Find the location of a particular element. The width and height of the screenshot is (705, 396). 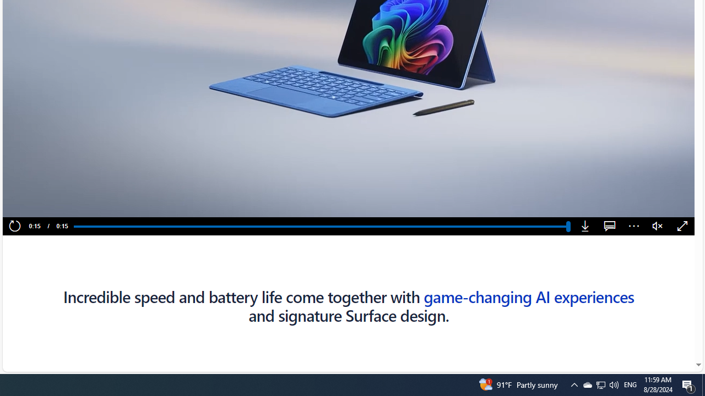

Progress Bar is located at coordinates (321, 226).